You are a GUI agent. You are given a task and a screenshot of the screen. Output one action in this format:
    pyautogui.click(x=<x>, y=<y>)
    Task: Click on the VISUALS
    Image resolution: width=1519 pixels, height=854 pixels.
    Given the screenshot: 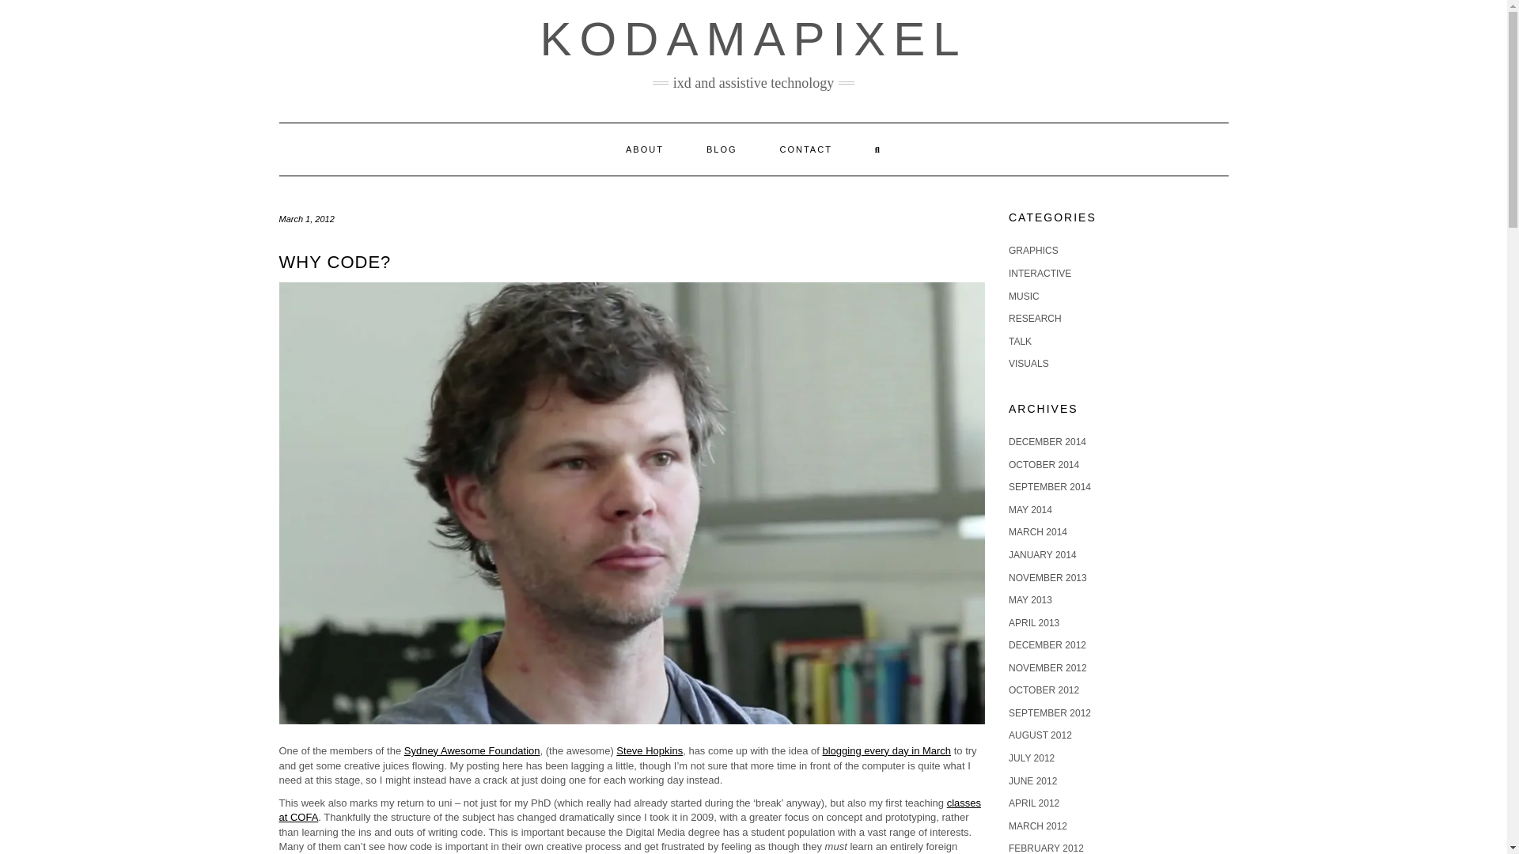 What is the action you would take?
    pyautogui.click(x=1028, y=363)
    